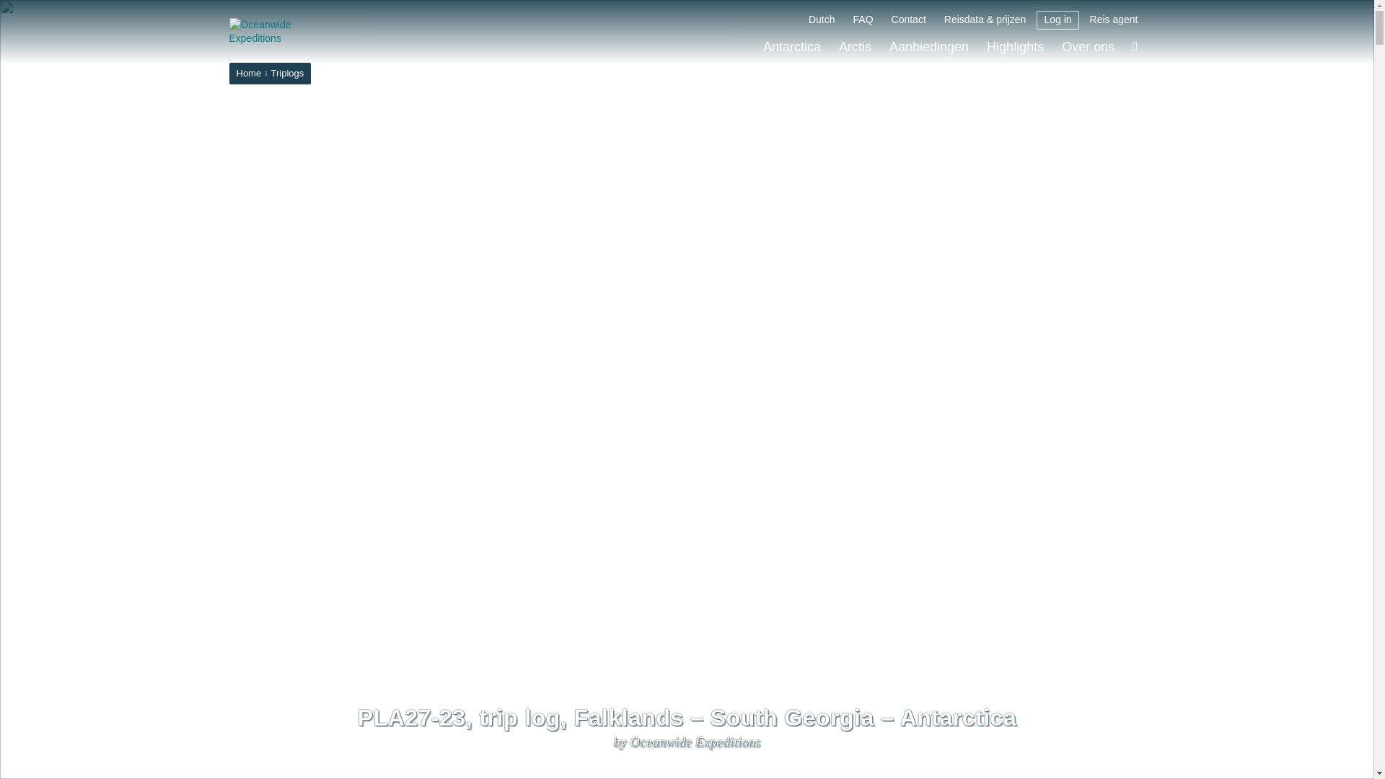 The width and height of the screenshot is (1385, 779). Describe the element at coordinates (281, 31) in the screenshot. I see `Oceanwide Expeditions` at that location.